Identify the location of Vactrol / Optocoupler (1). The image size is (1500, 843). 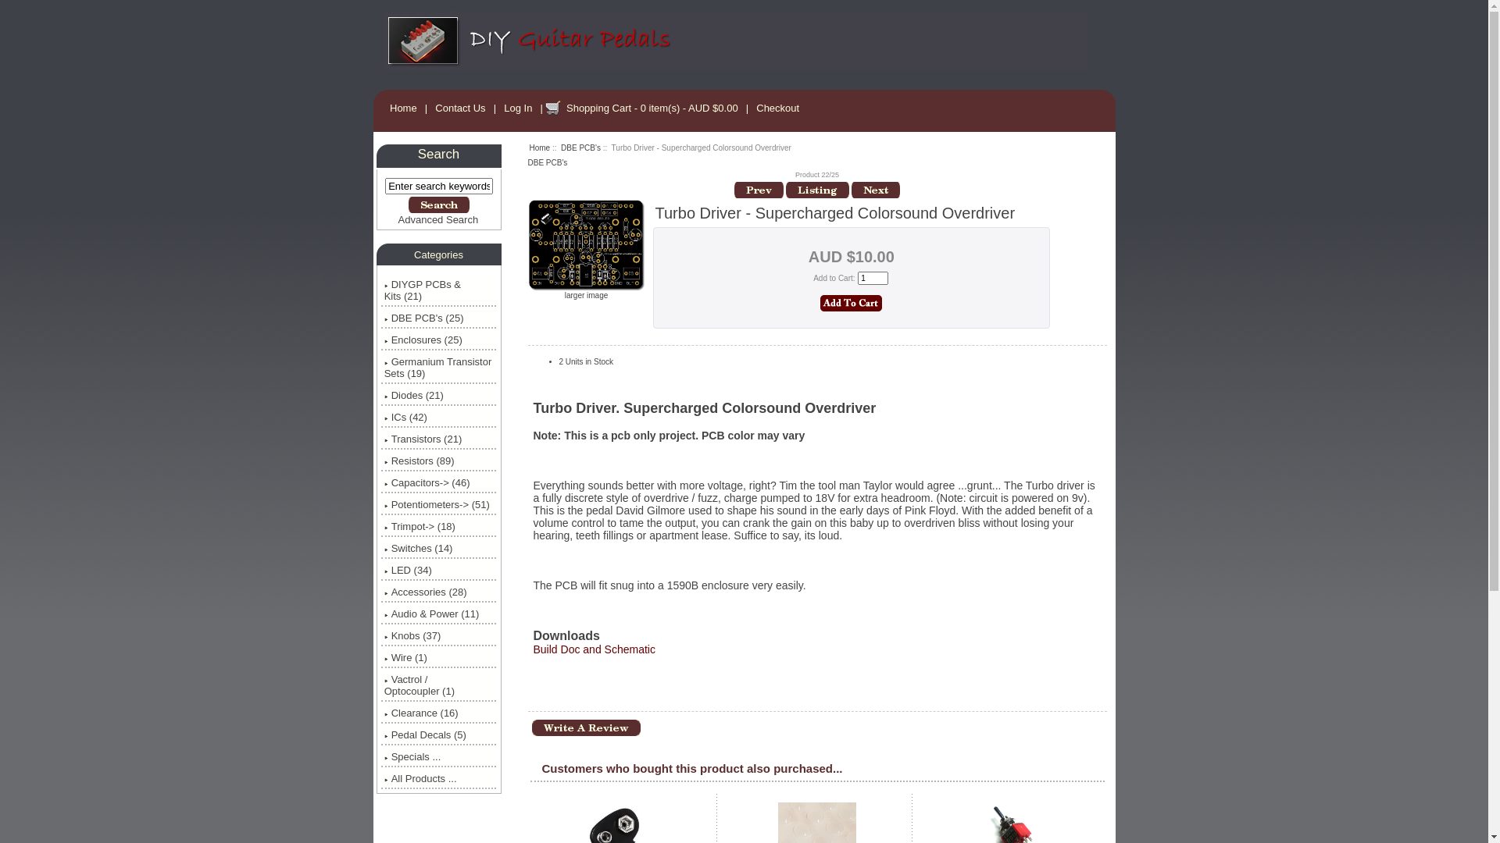
(439, 685).